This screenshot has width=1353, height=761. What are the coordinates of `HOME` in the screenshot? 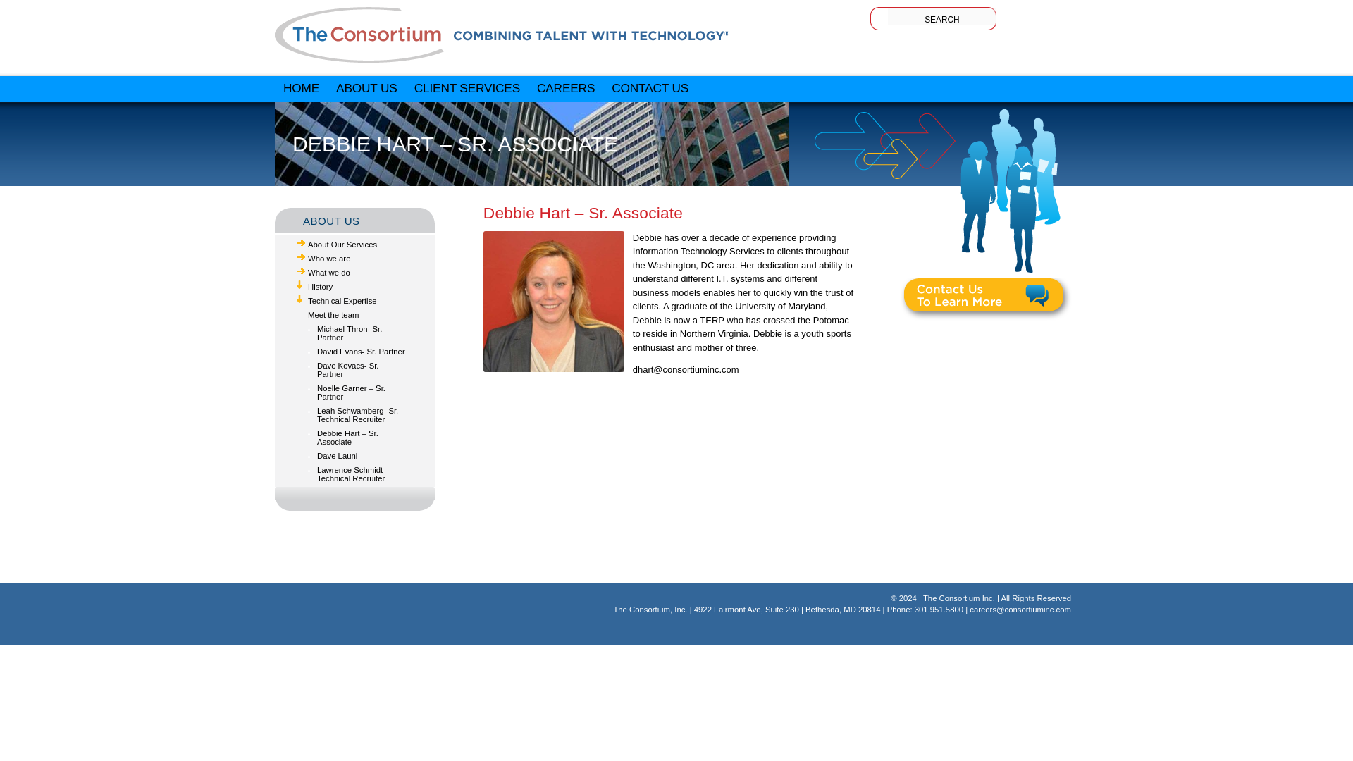 It's located at (300, 88).